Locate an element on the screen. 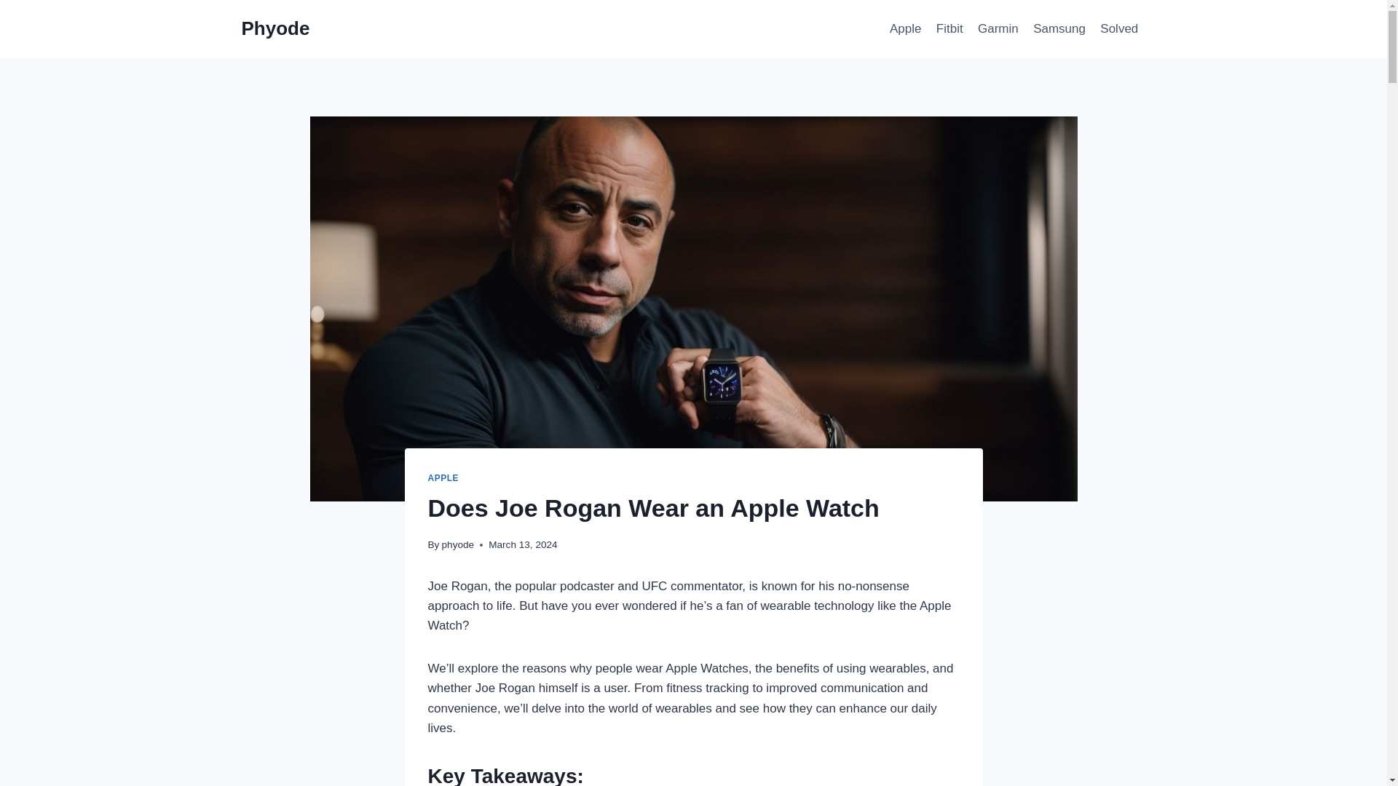  Fitbit is located at coordinates (949, 29).